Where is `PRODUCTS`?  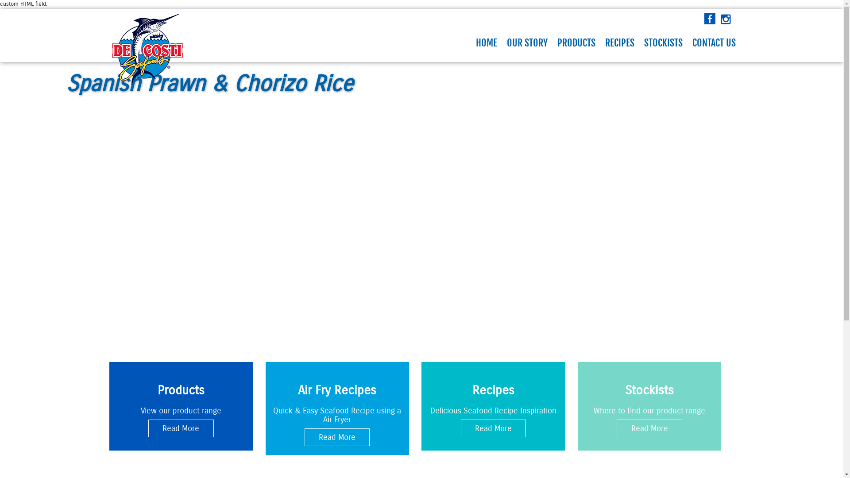 PRODUCTS is located at coordinates (576, 43).